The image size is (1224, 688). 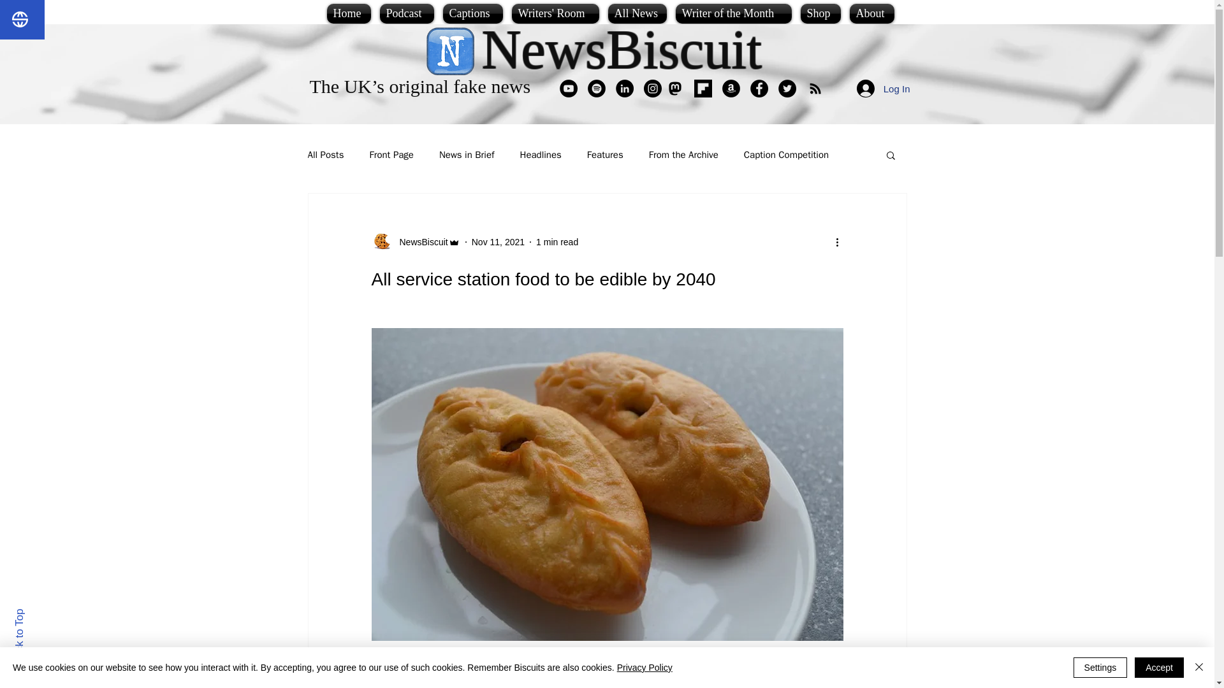 I want to click on Captions, so click(x=473, y=13).